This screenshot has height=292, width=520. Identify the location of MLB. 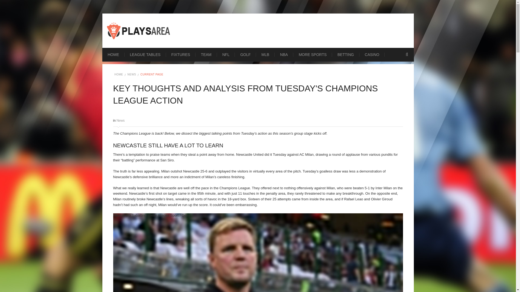
(265, 55).